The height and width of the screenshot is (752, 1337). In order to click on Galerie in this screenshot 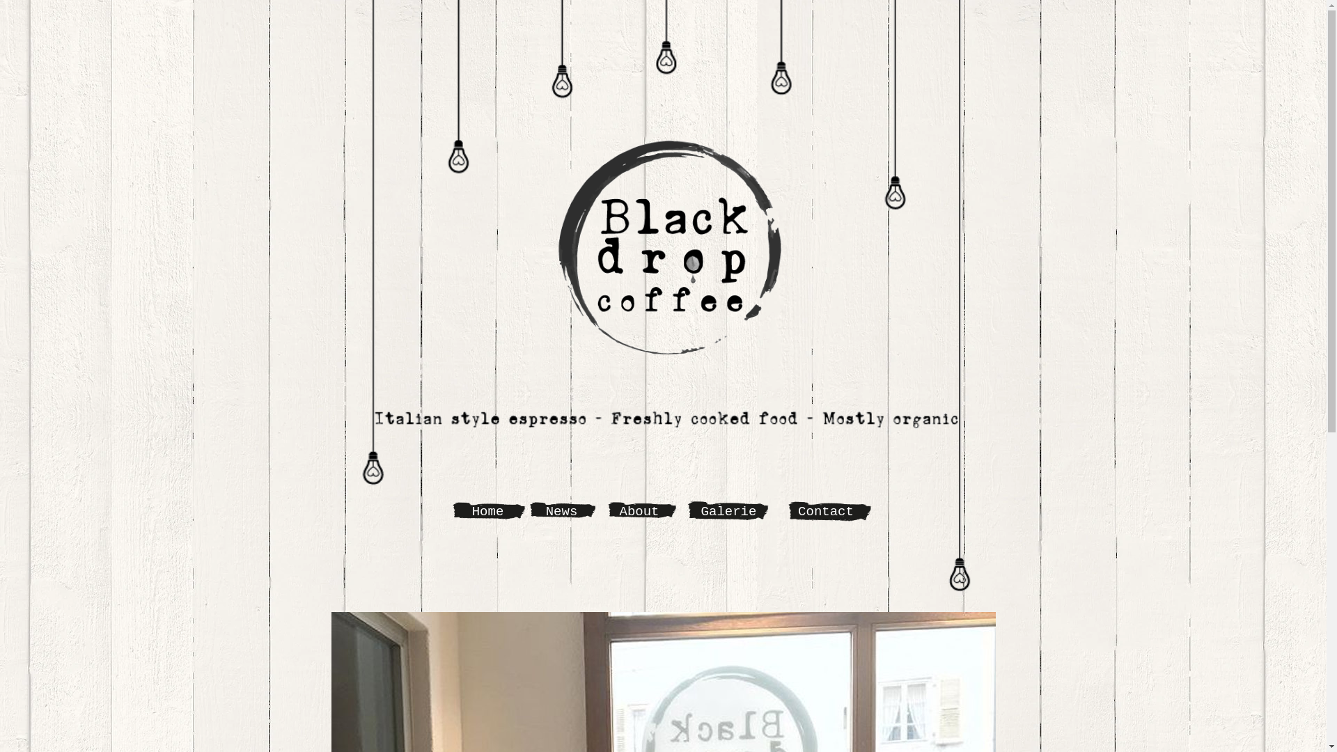, I will do `click(728, 512)`.